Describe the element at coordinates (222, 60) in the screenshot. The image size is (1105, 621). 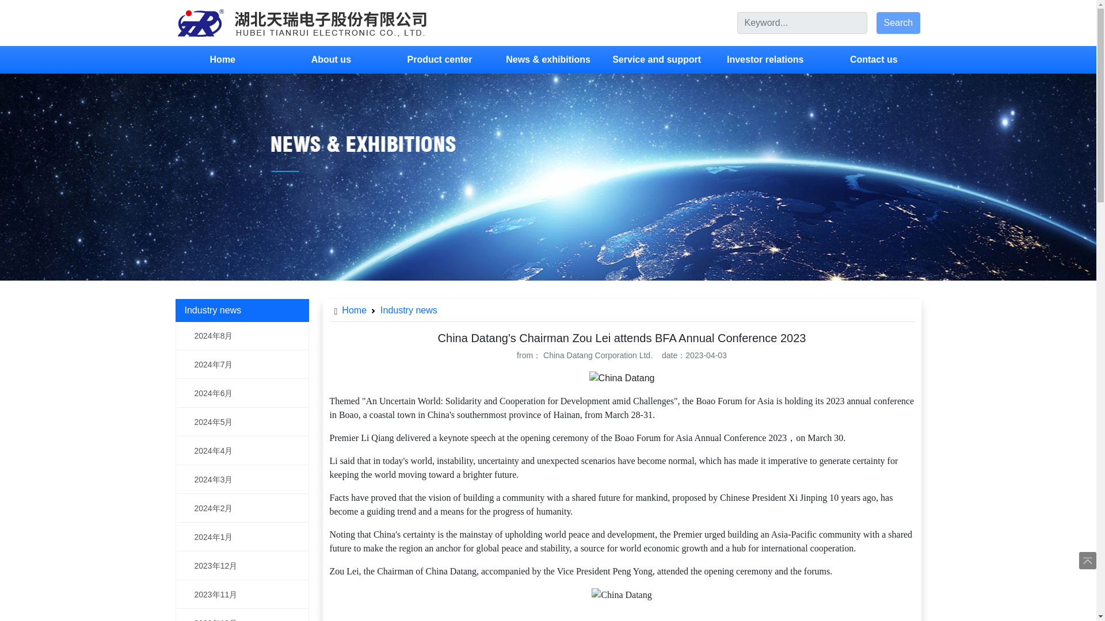
I see `Home` at that location.